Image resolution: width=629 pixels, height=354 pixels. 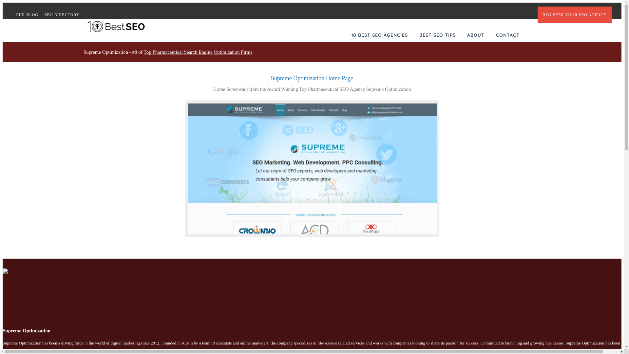 What do you see at coordinates (476, 35) in the screenshot?
I see `ABOUT` at bounding box center [476, 35].